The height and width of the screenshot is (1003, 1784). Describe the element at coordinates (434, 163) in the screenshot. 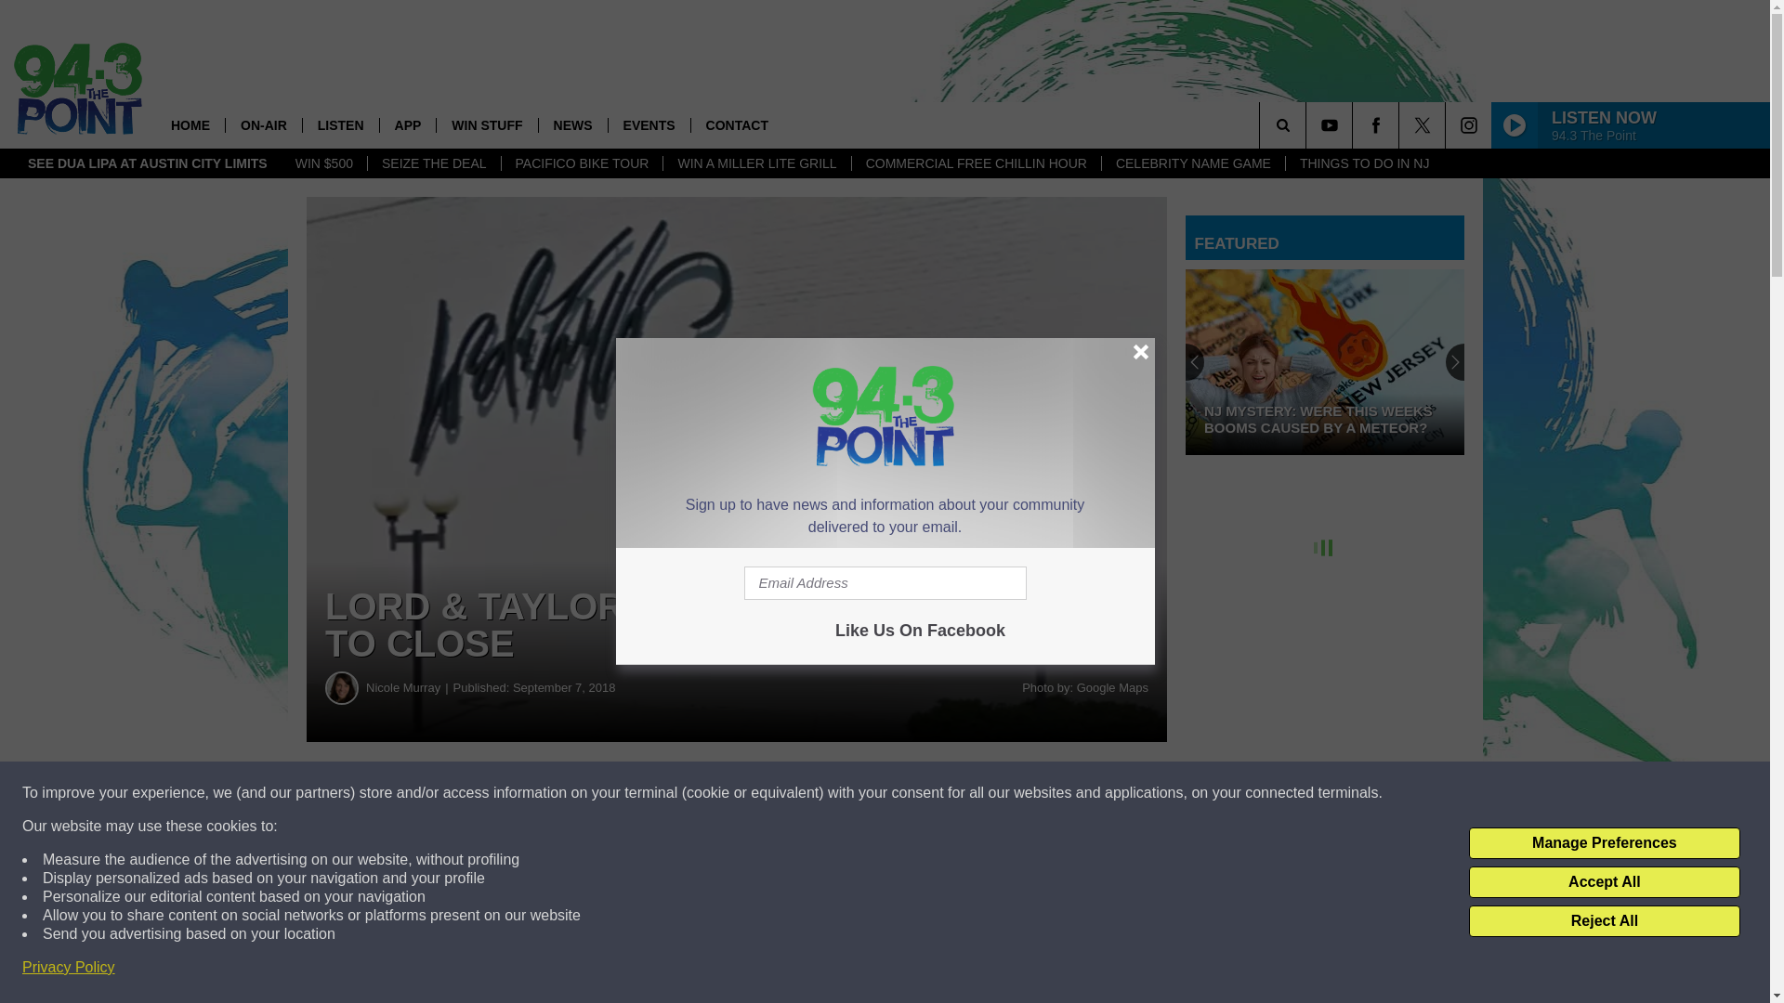

I see `SEIZE THE DEAL` at that location.